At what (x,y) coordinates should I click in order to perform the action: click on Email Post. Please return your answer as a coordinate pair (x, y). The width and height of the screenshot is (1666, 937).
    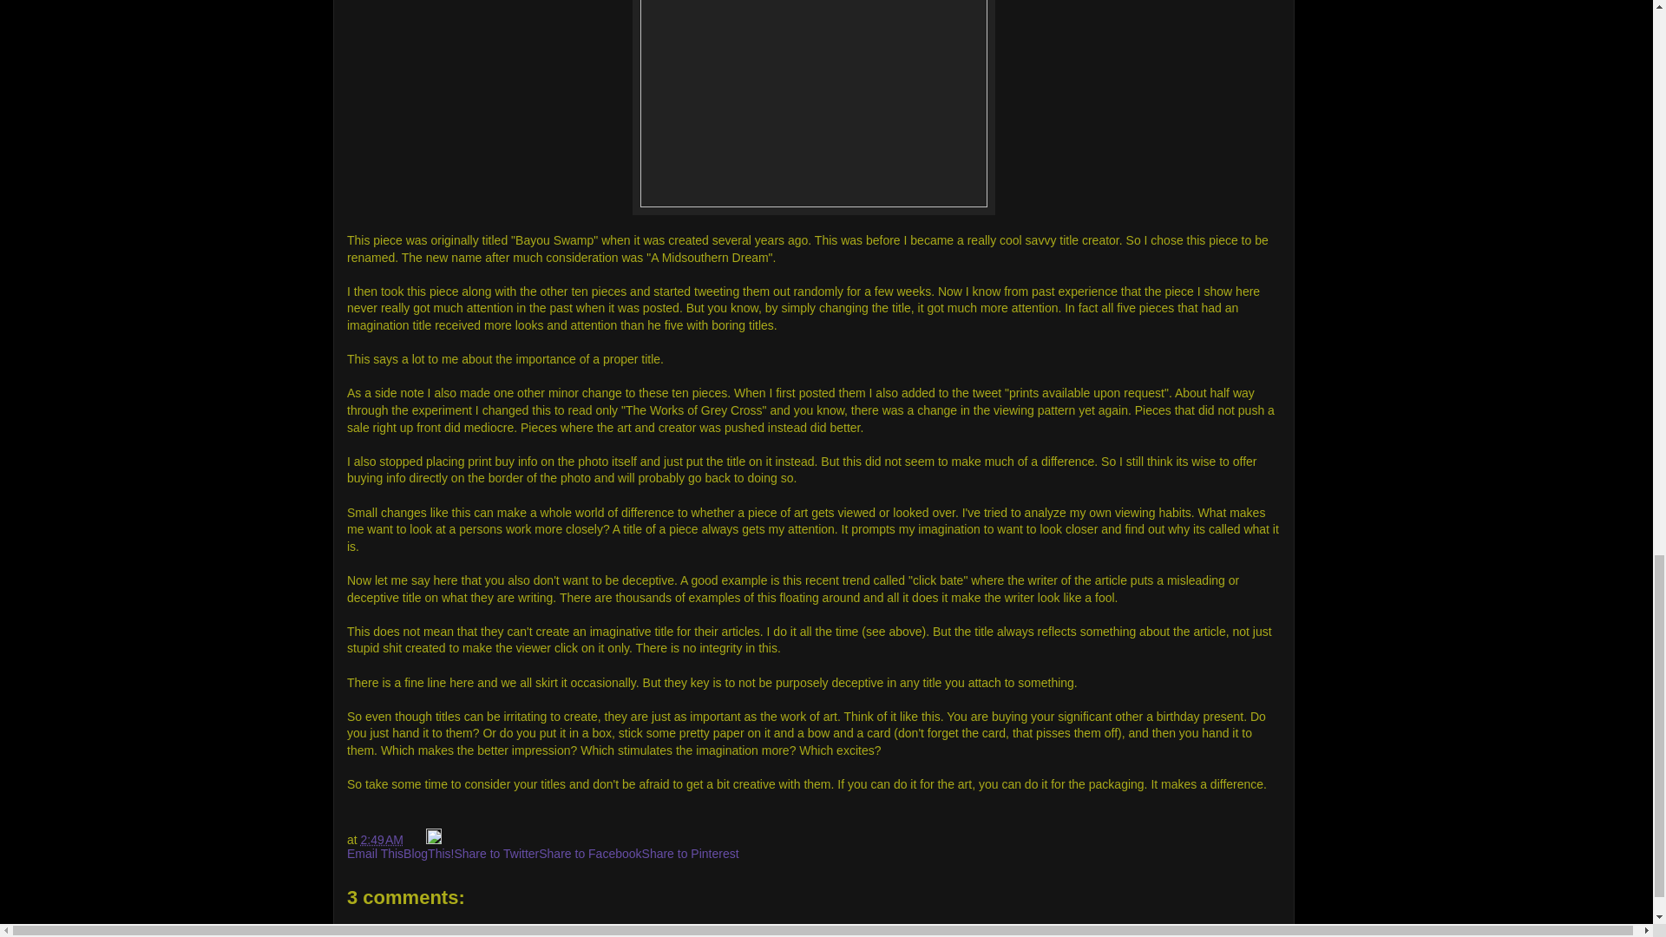
    Looking at the image, I should click on (416, 840).